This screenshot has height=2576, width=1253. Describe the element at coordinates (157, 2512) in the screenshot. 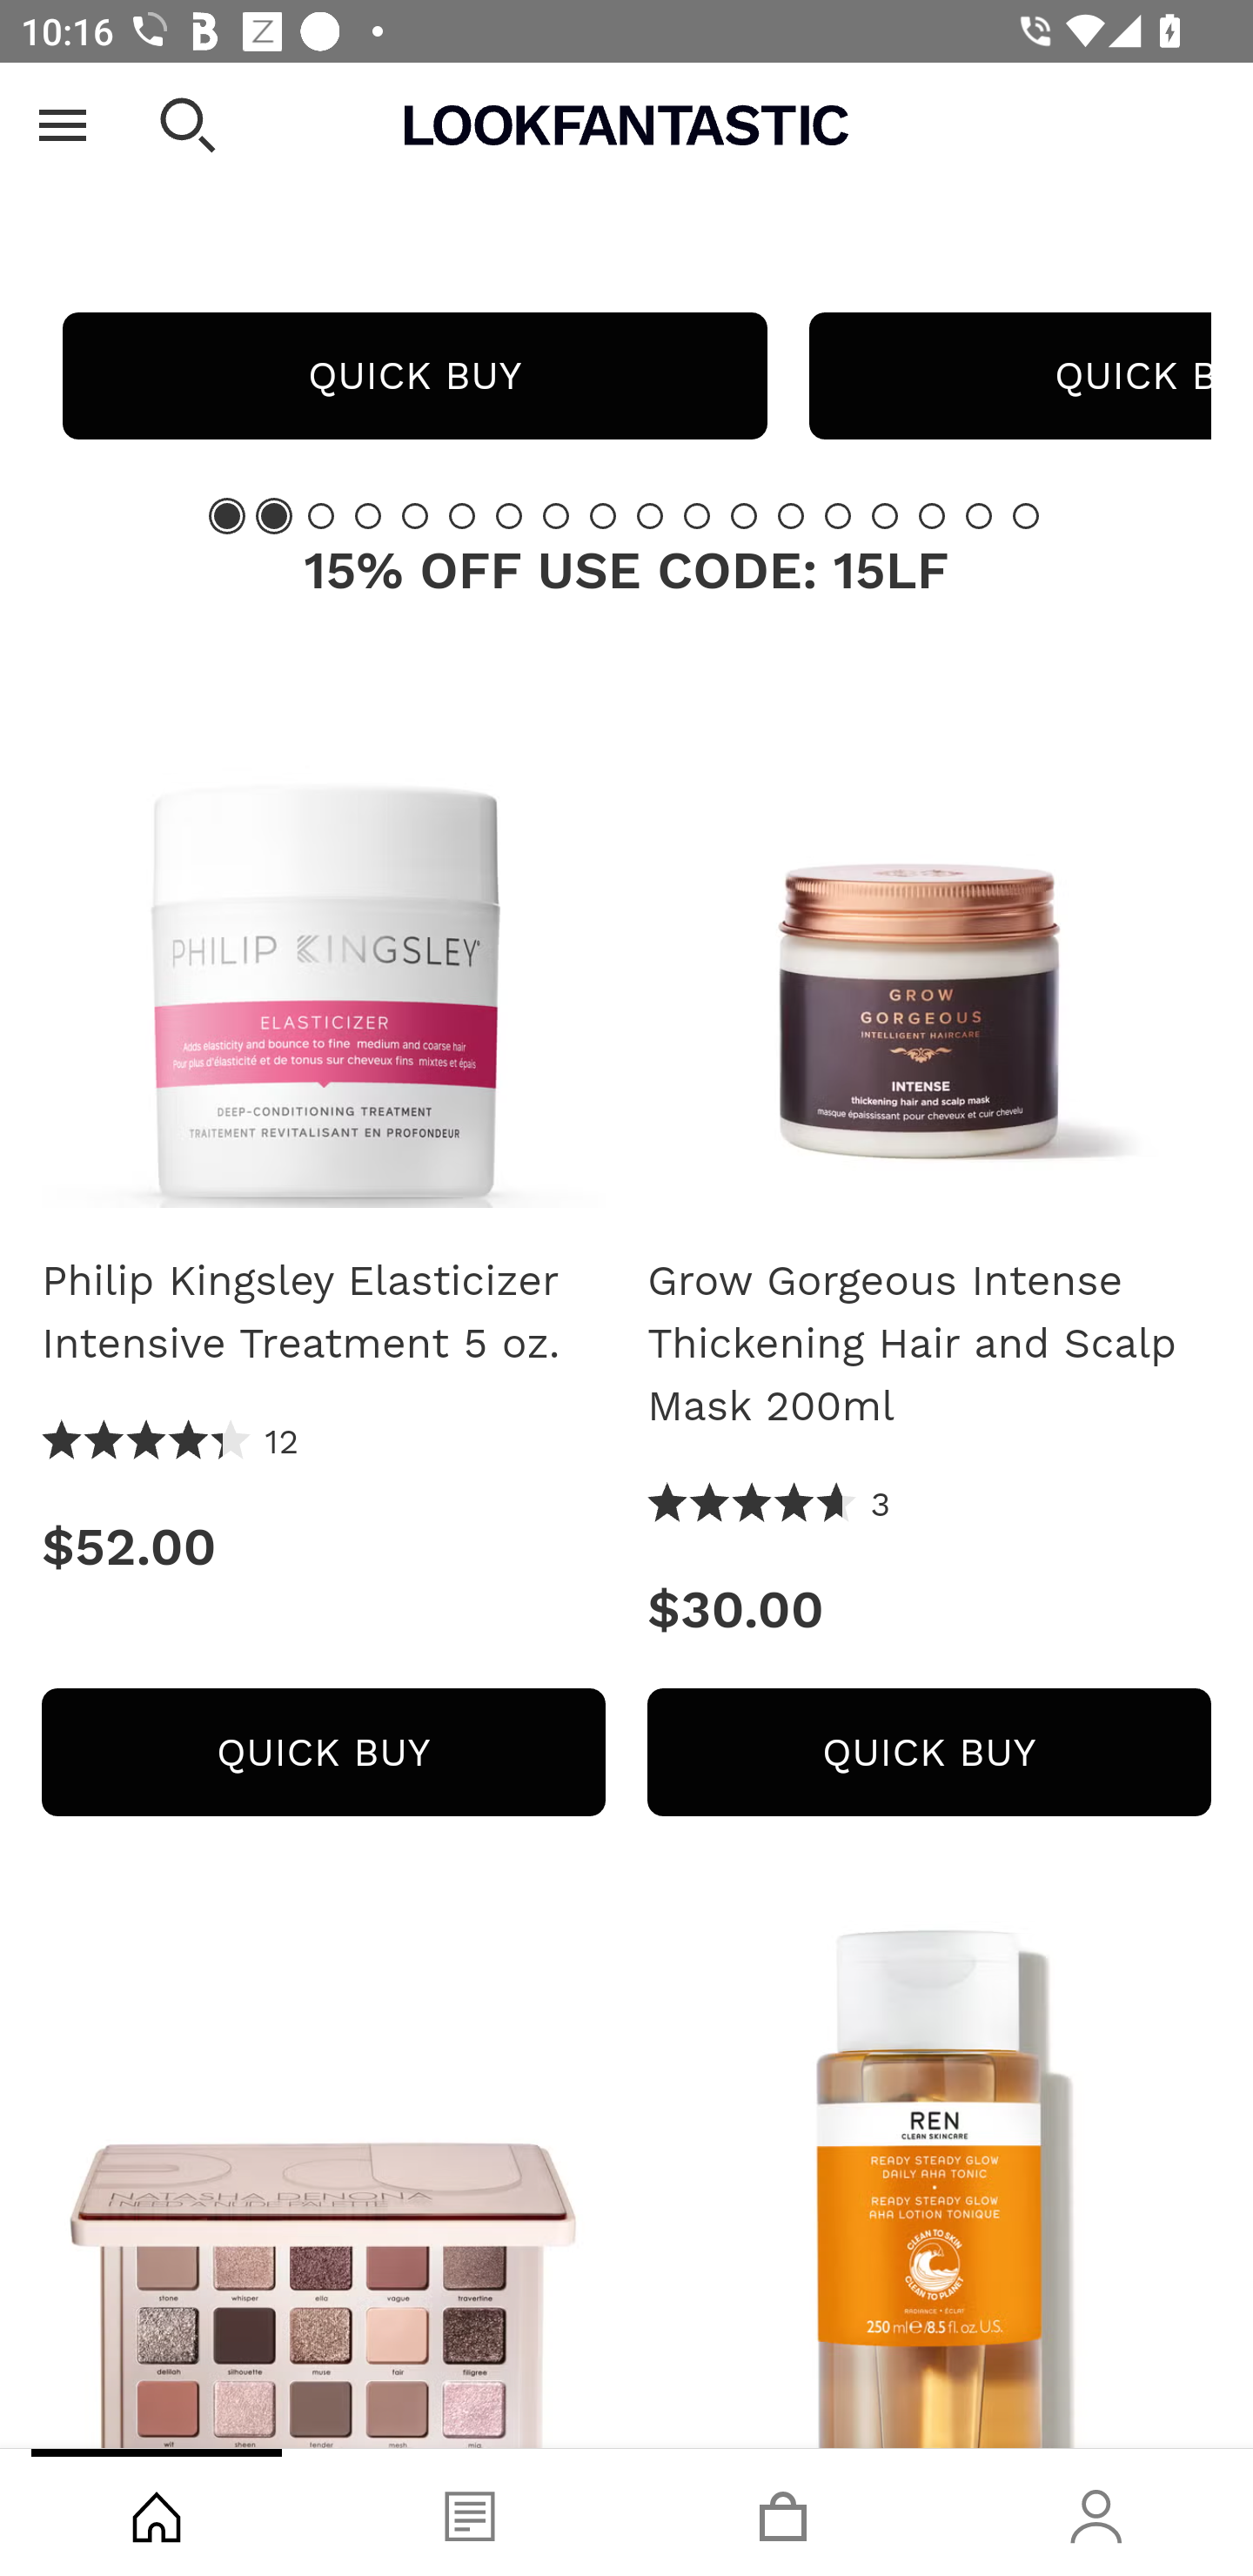

I see `Shop, tab, 1 of 4` at that location.